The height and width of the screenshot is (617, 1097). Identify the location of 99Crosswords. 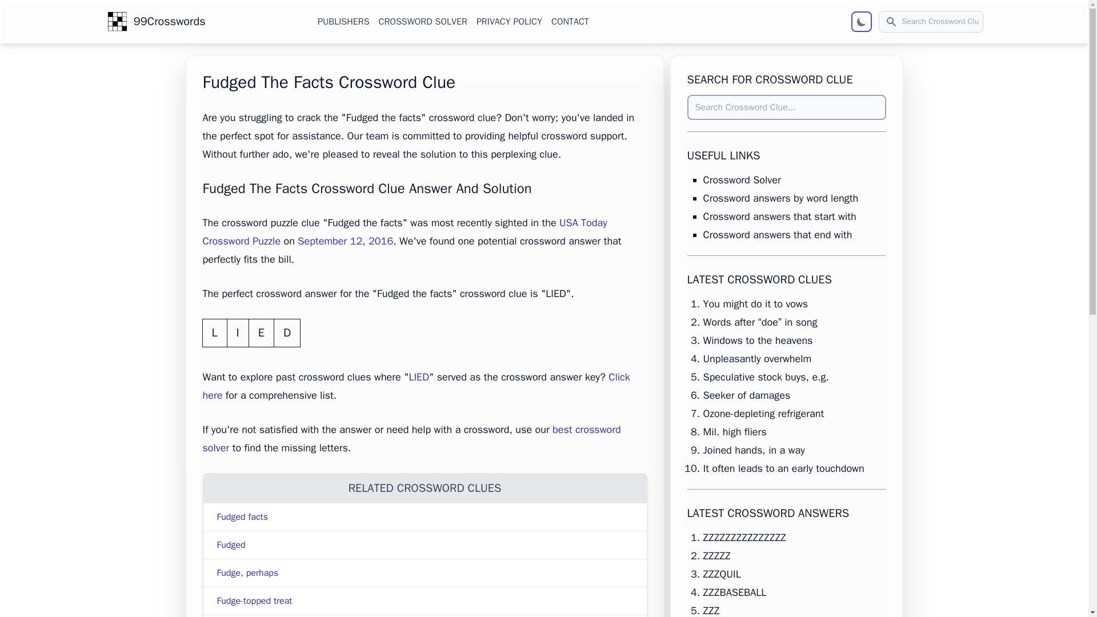
(162, 21).